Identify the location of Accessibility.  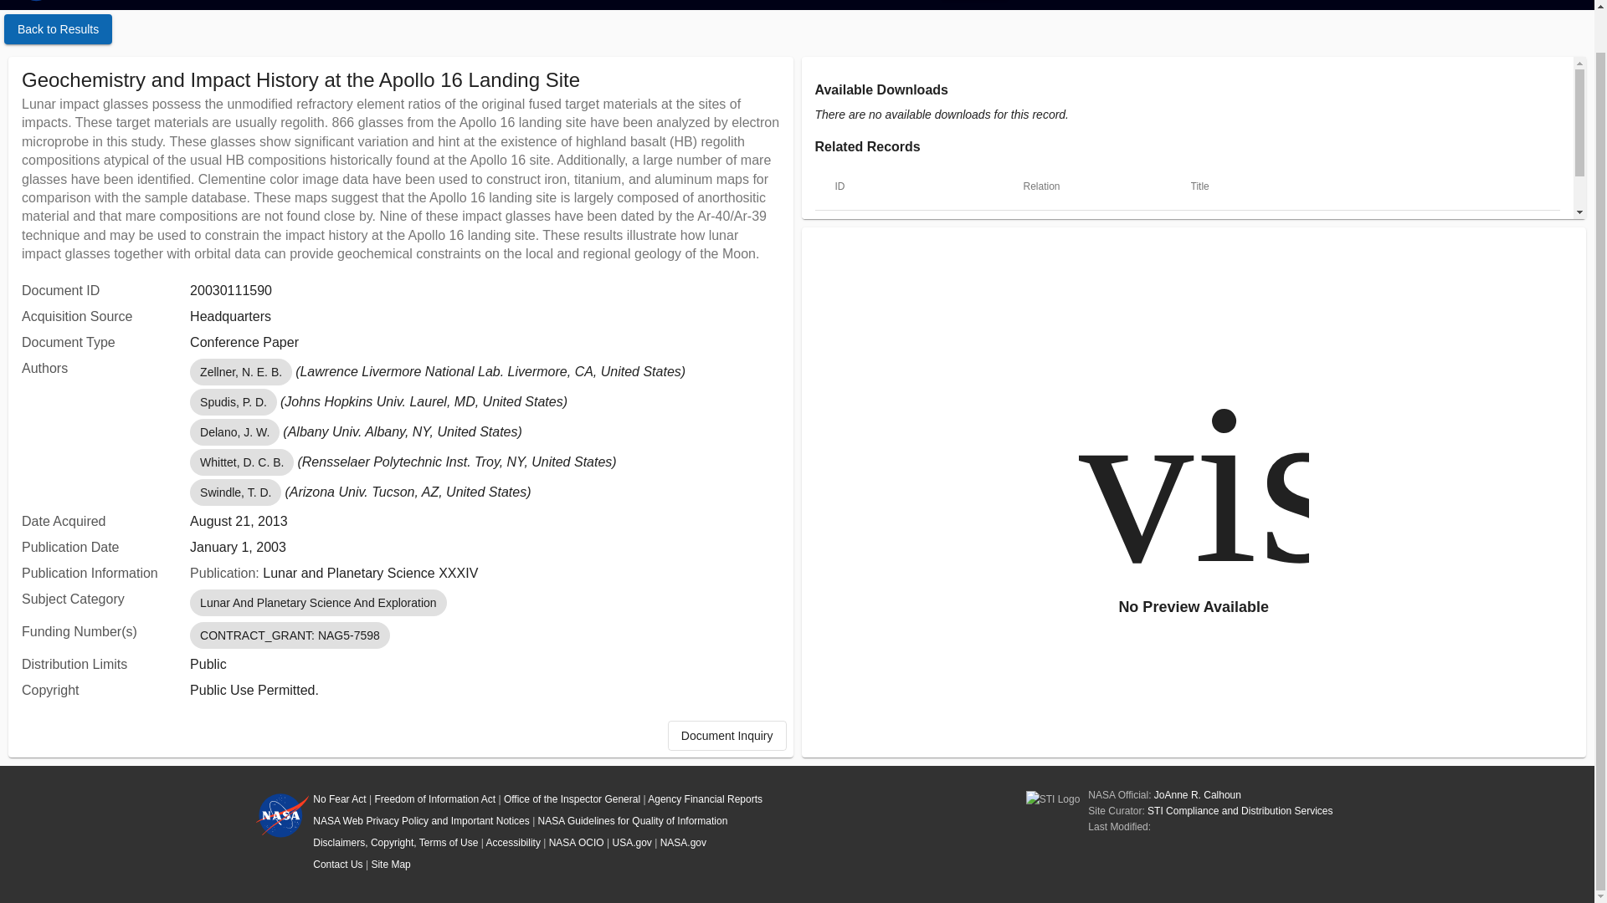
(513, 843).